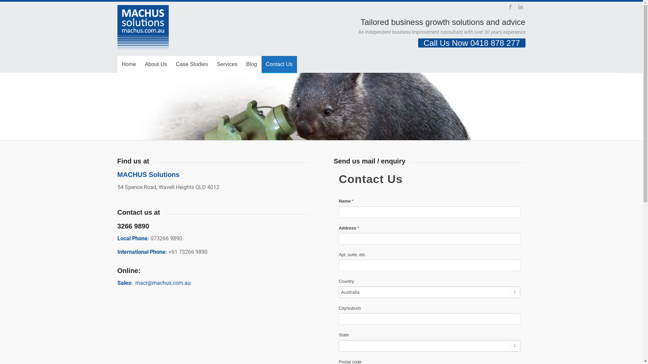 The image size is (648, 364). What do you see at coordinates (129, 64) in the screenshot?
I see `Home` at bounding box center [129, 64].